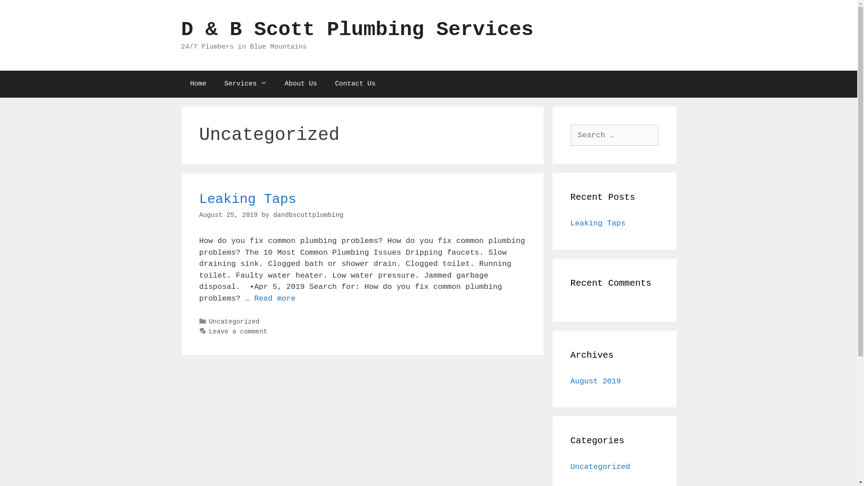 The height and width of the screenshot is (486, 864). What do you see at coordinates (600, 467) in the screenshot?
I see `Uncategorized` at bounding box center [600, 467].